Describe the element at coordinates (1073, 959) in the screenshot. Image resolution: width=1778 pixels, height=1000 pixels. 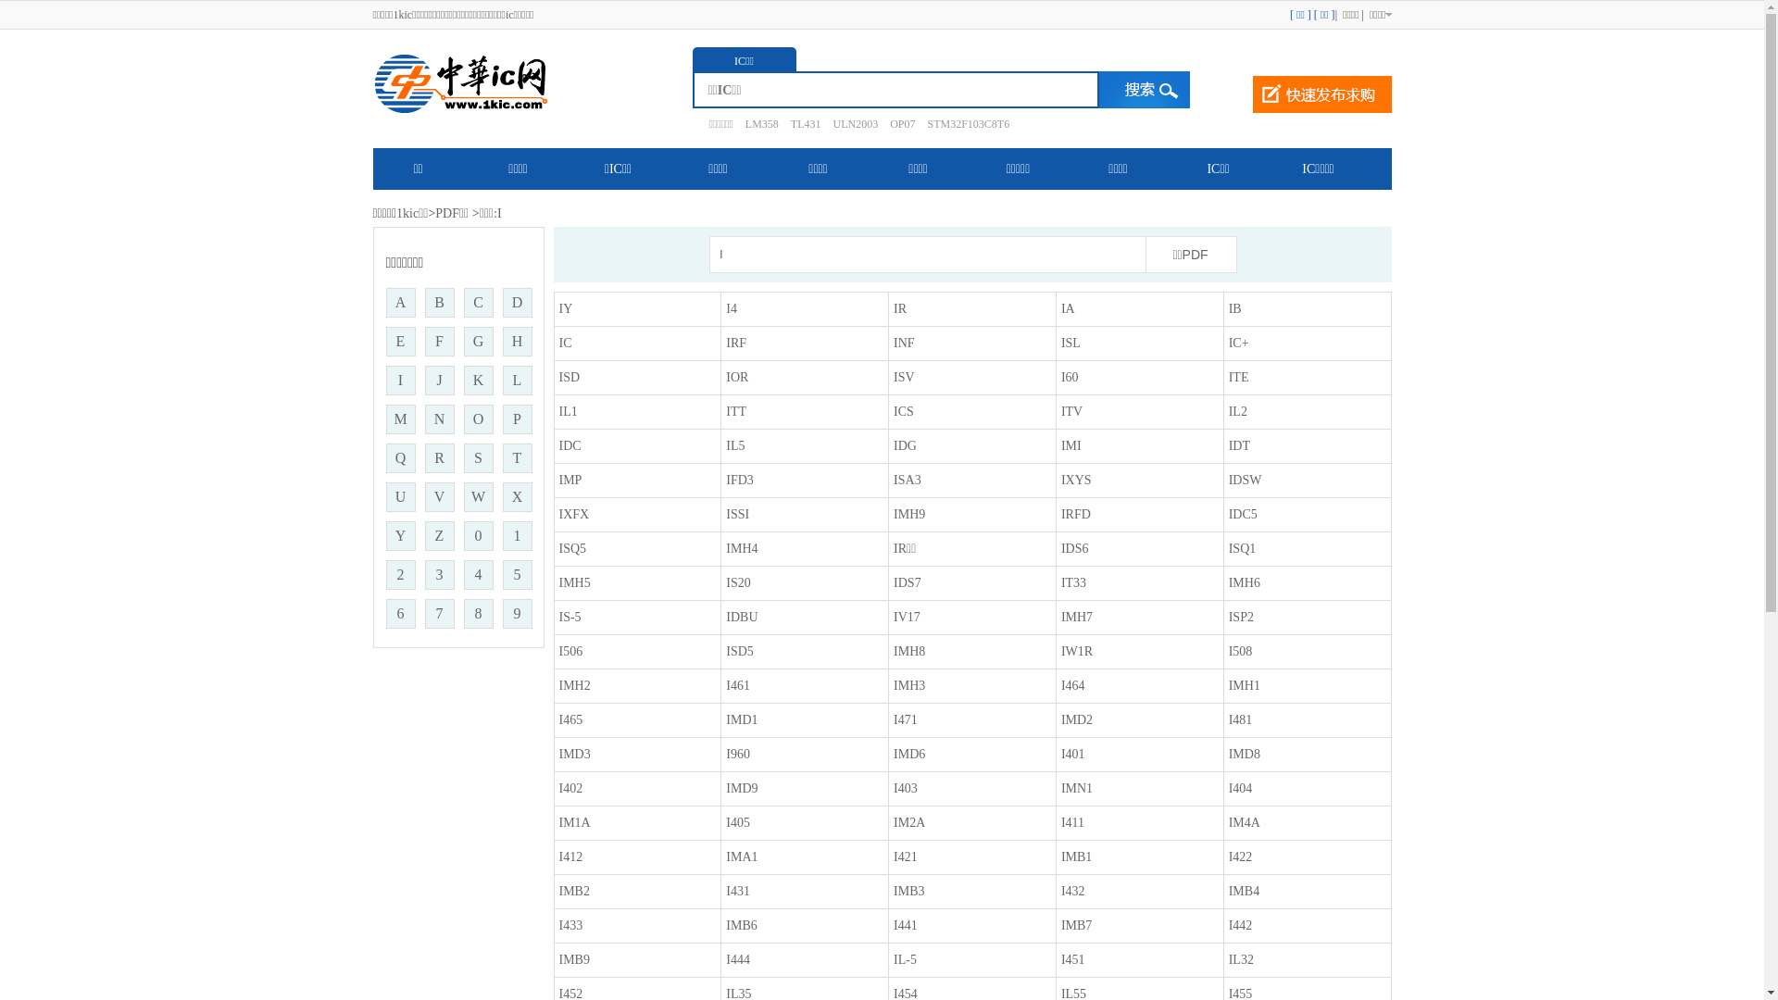
I see `I451` at that location.